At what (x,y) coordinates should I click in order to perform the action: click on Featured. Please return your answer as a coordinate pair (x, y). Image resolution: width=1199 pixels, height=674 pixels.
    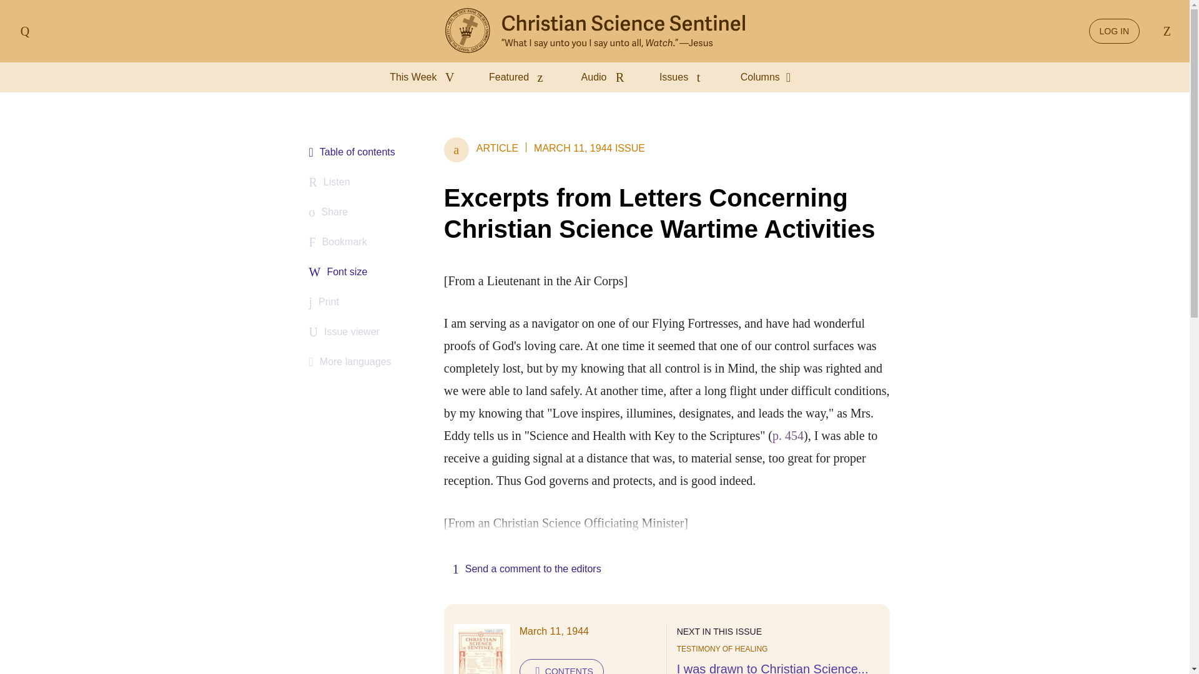
    Looking at the image, I should click on (520, 77).